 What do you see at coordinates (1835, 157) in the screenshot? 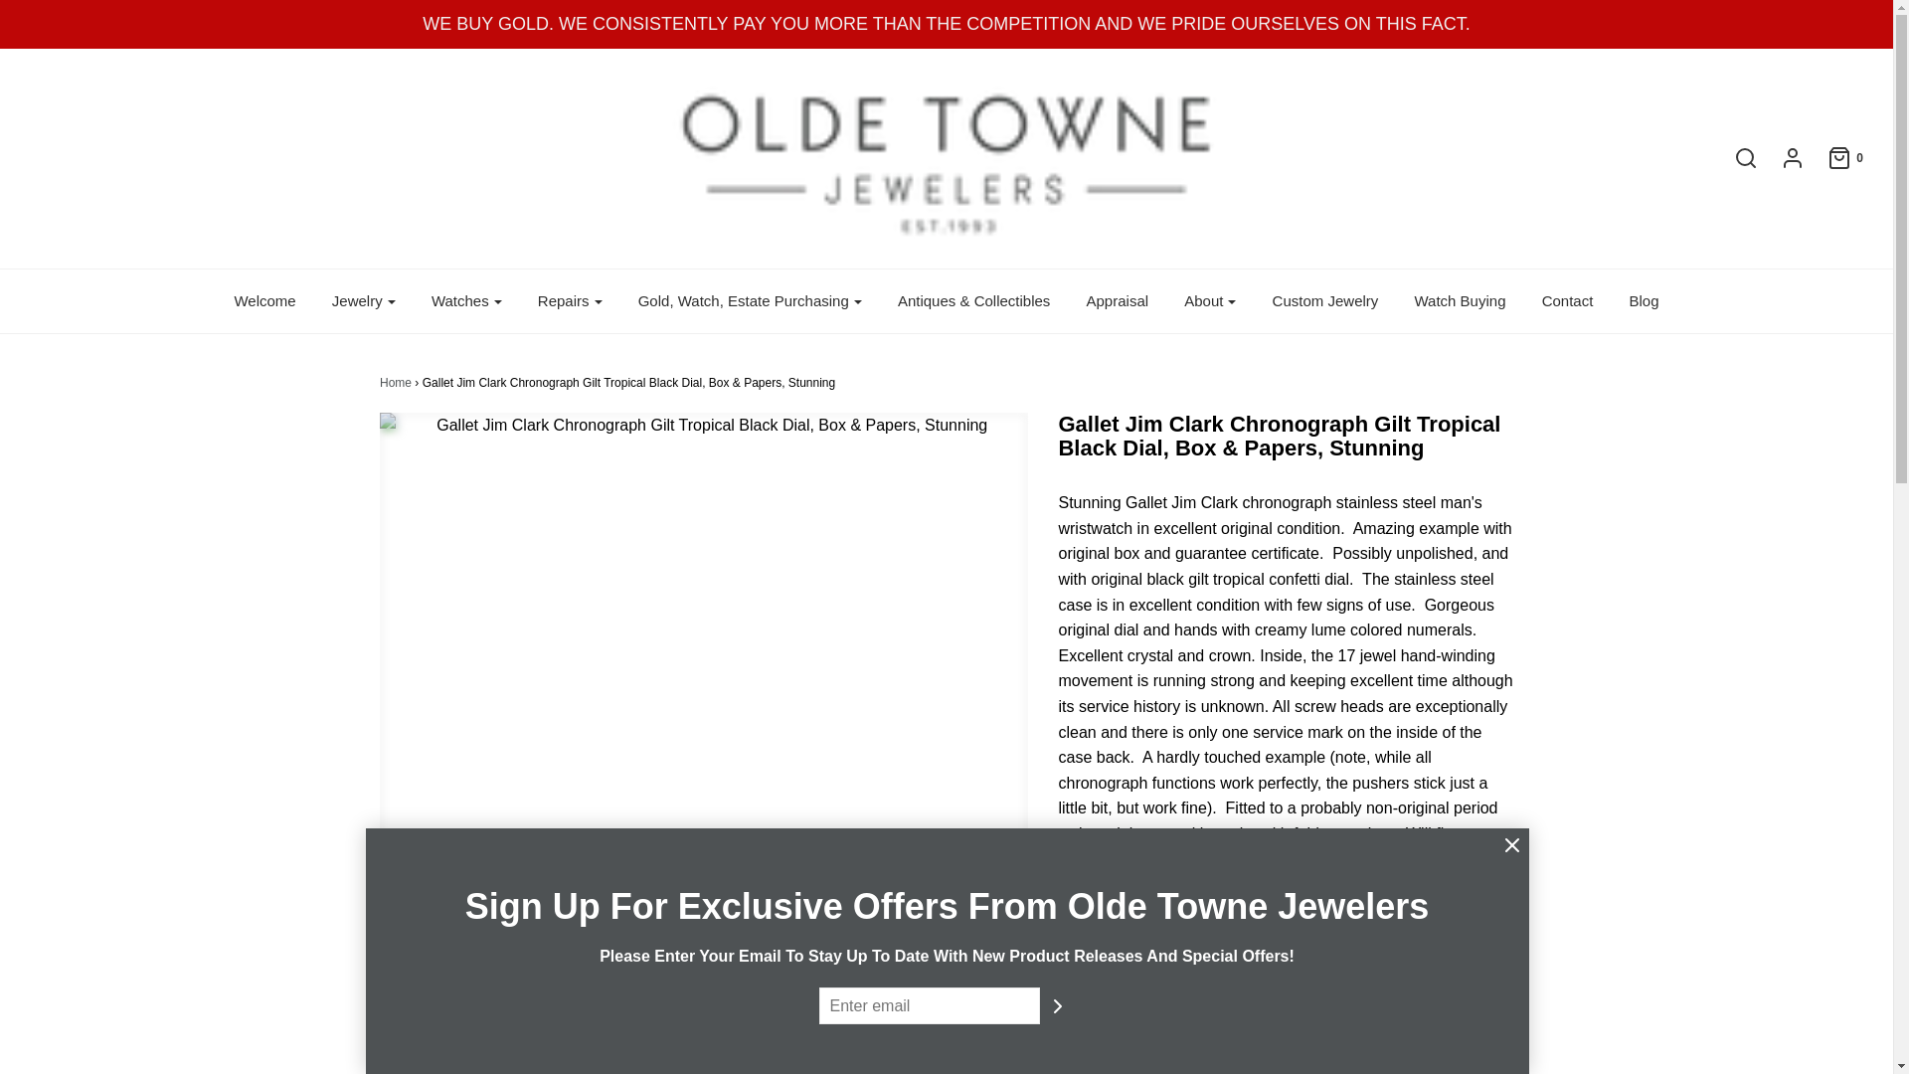
I see `Cart` at bounding box center [1835, 157].